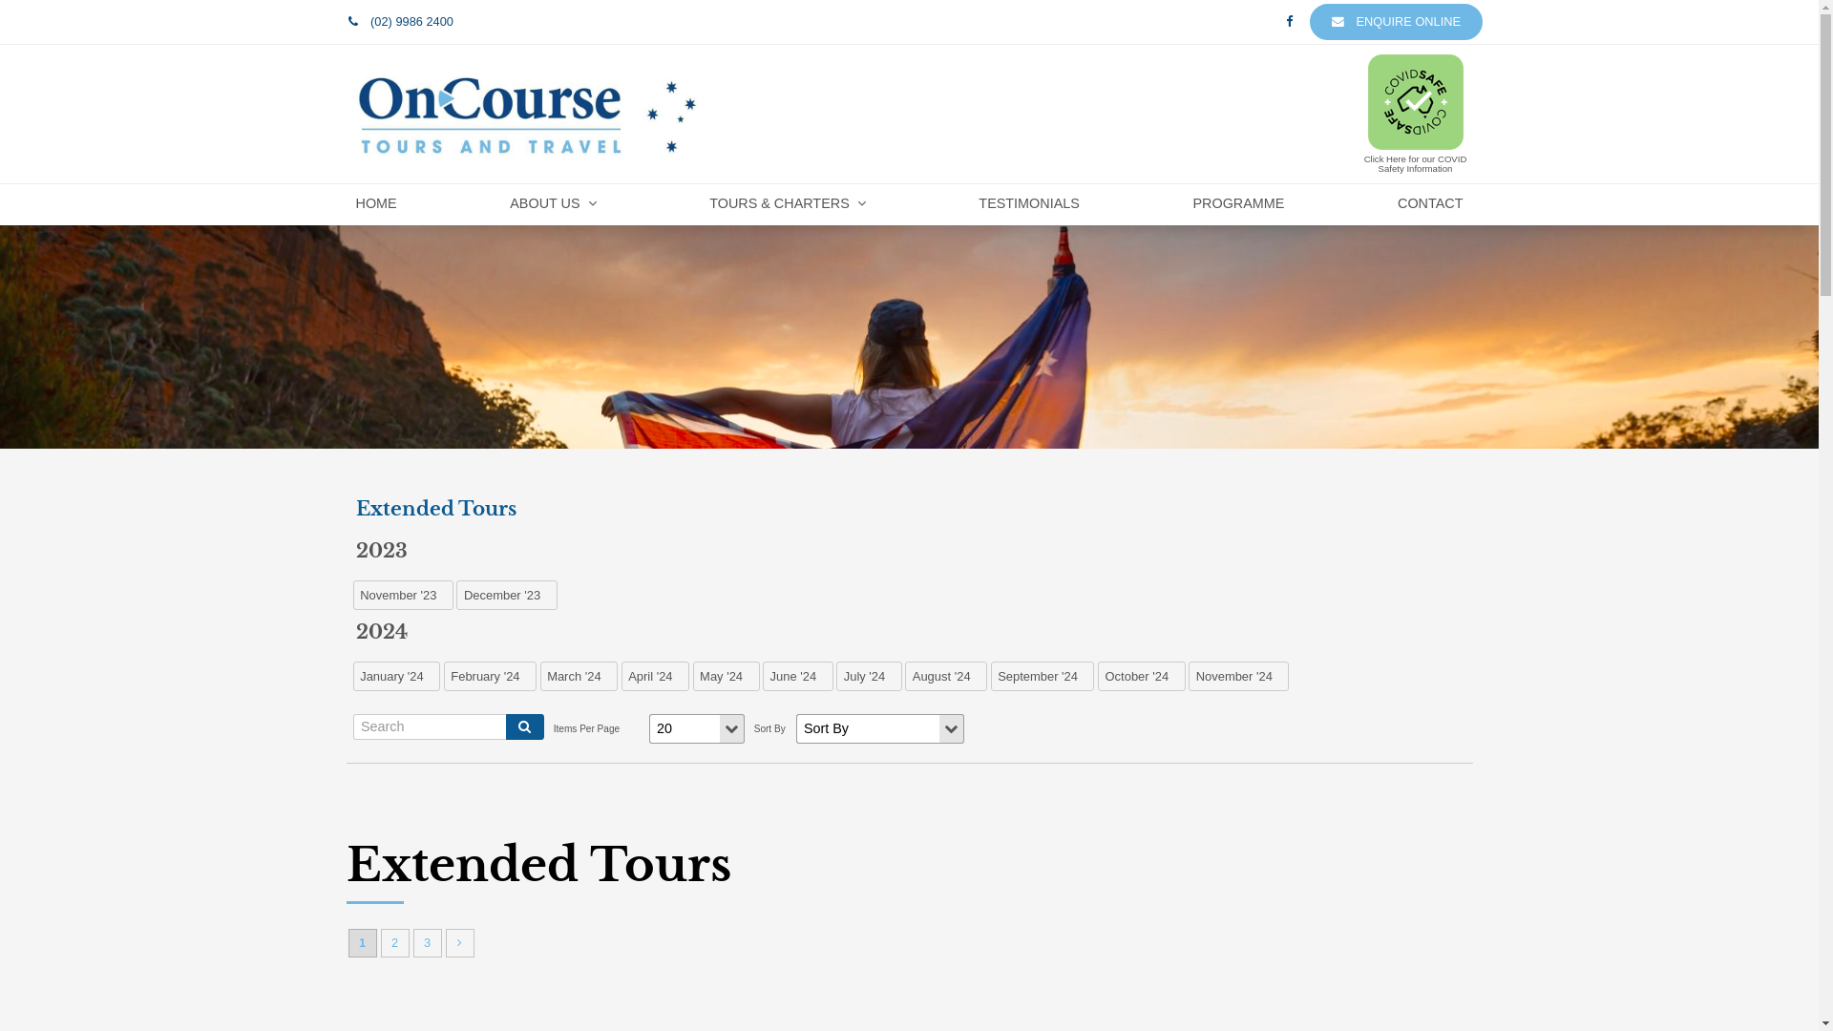 The image size is (1833, 1031). Describe the element at coordinates (579, 676) in the screenshot. I see `March '24` at that location.